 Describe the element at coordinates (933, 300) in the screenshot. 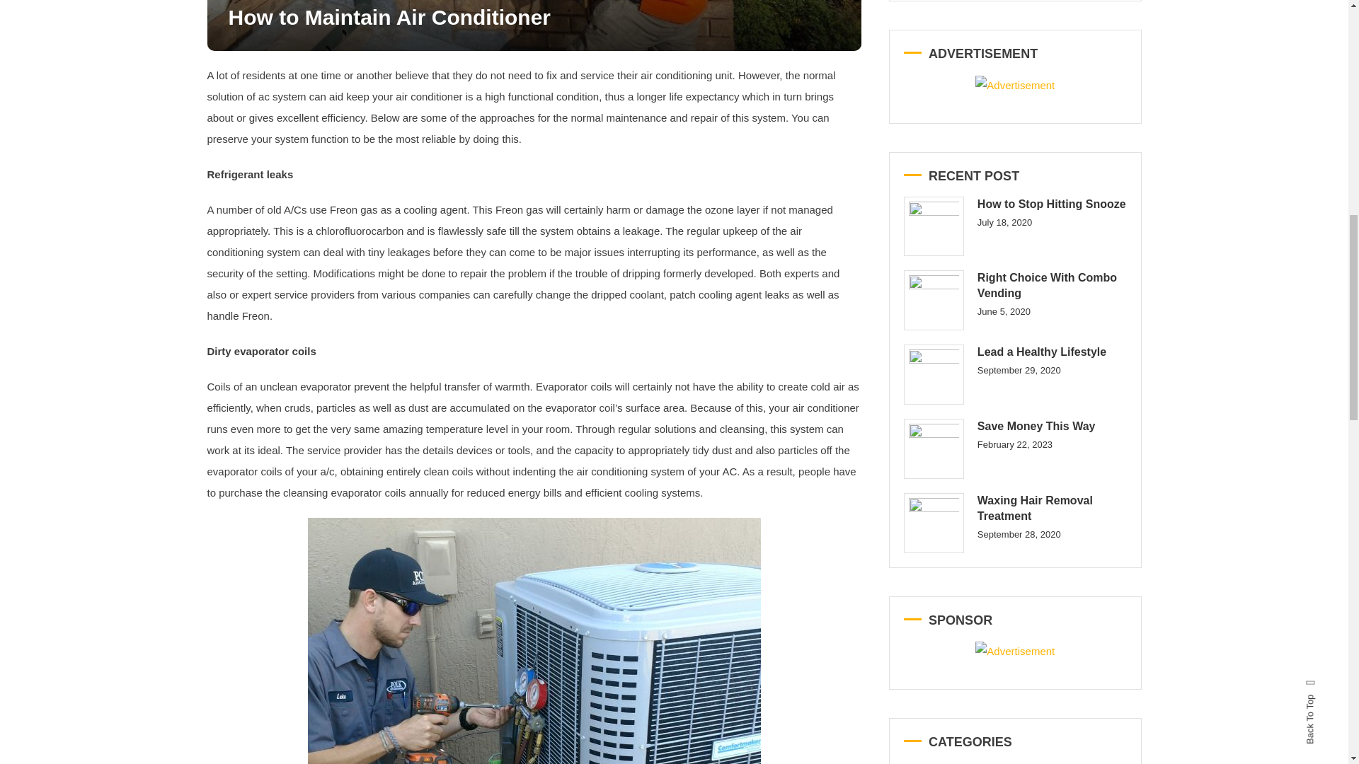

I see `Right Choice With Combo Vending` at that location.